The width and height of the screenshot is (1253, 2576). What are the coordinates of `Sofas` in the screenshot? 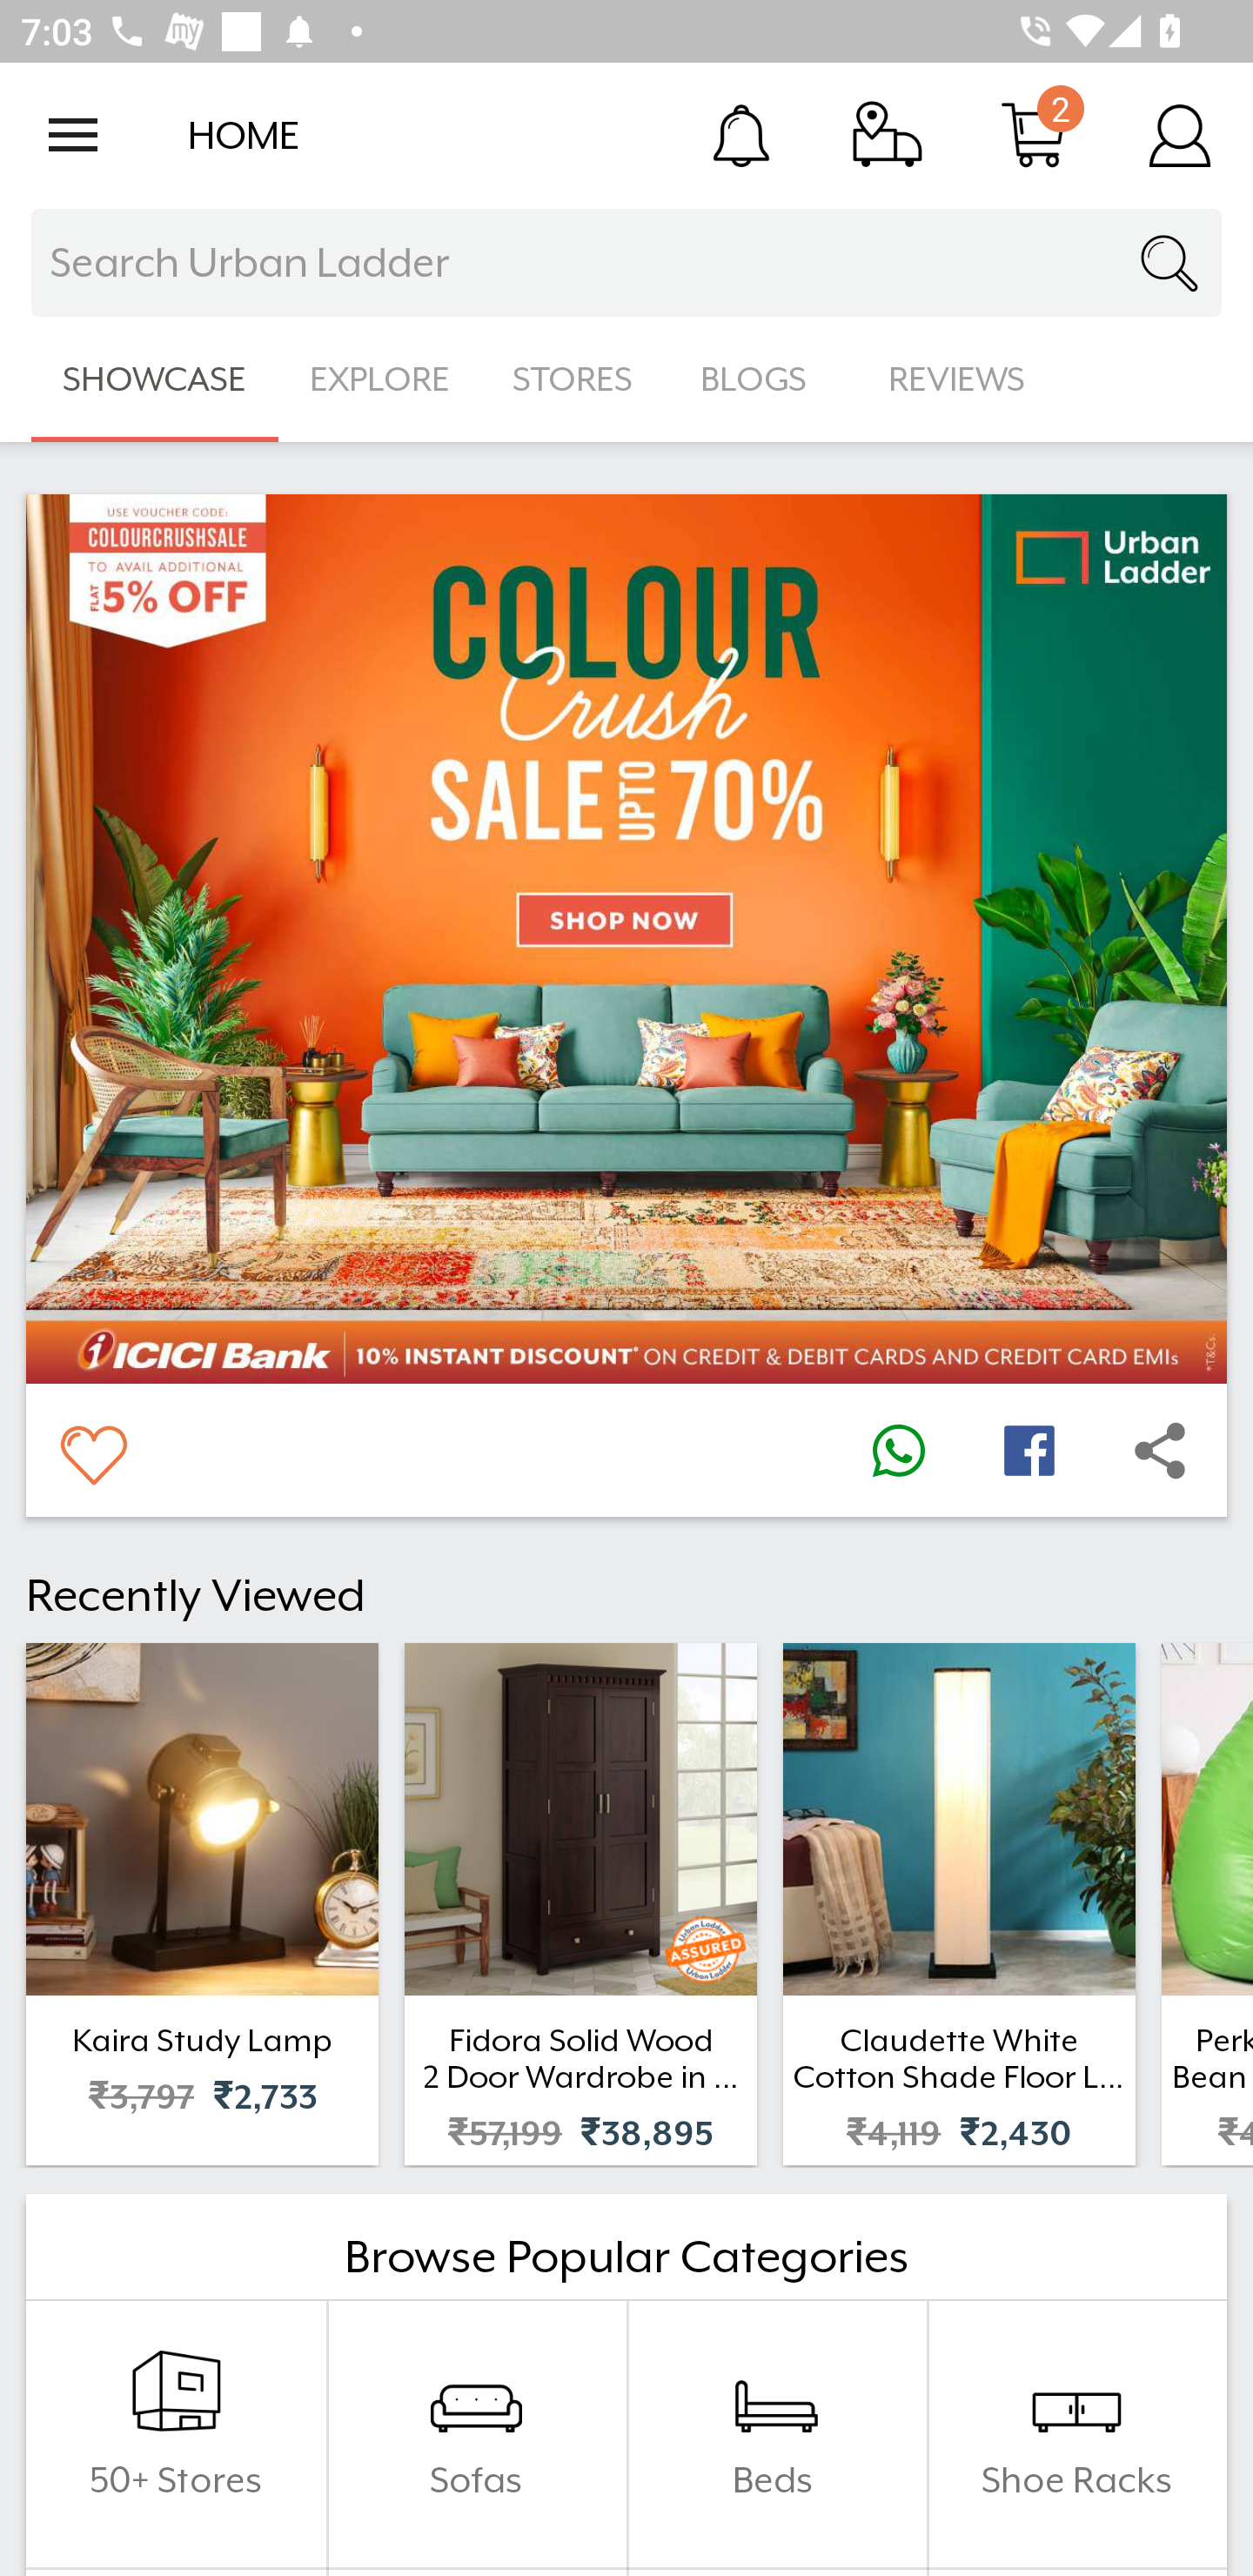 It's located at (476, 2434).